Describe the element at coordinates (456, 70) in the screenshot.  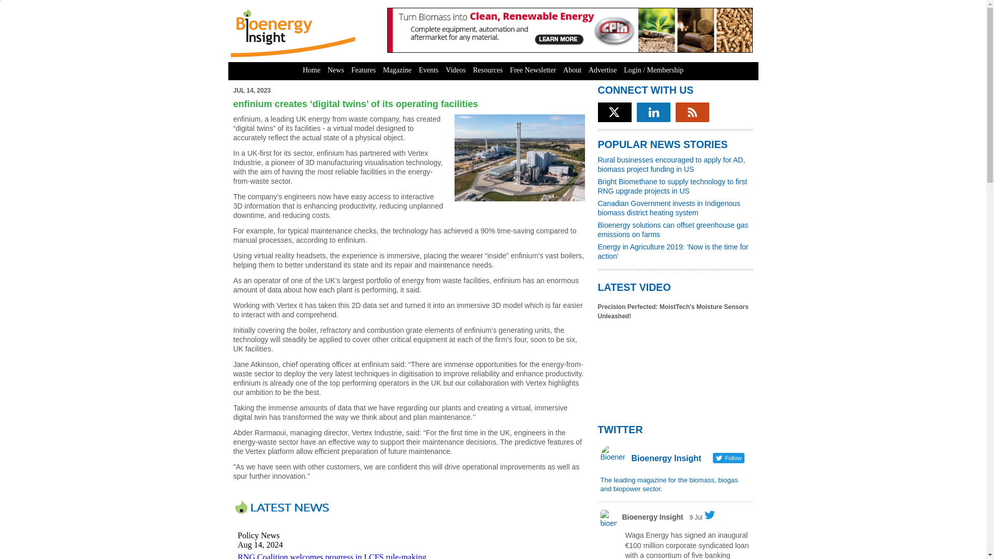
I see `Videos` at that location.